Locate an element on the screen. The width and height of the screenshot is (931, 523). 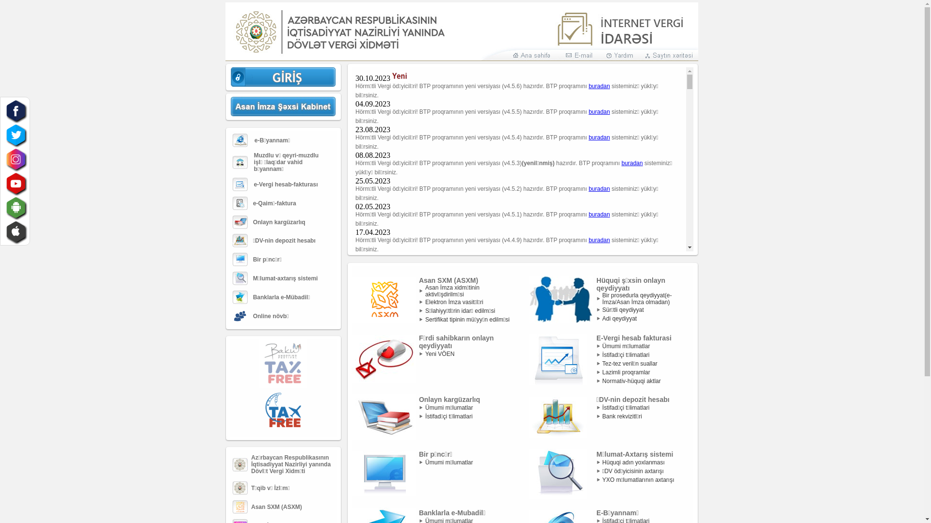
Asan SXM (ASXM) is located at coordinates (276, 507).